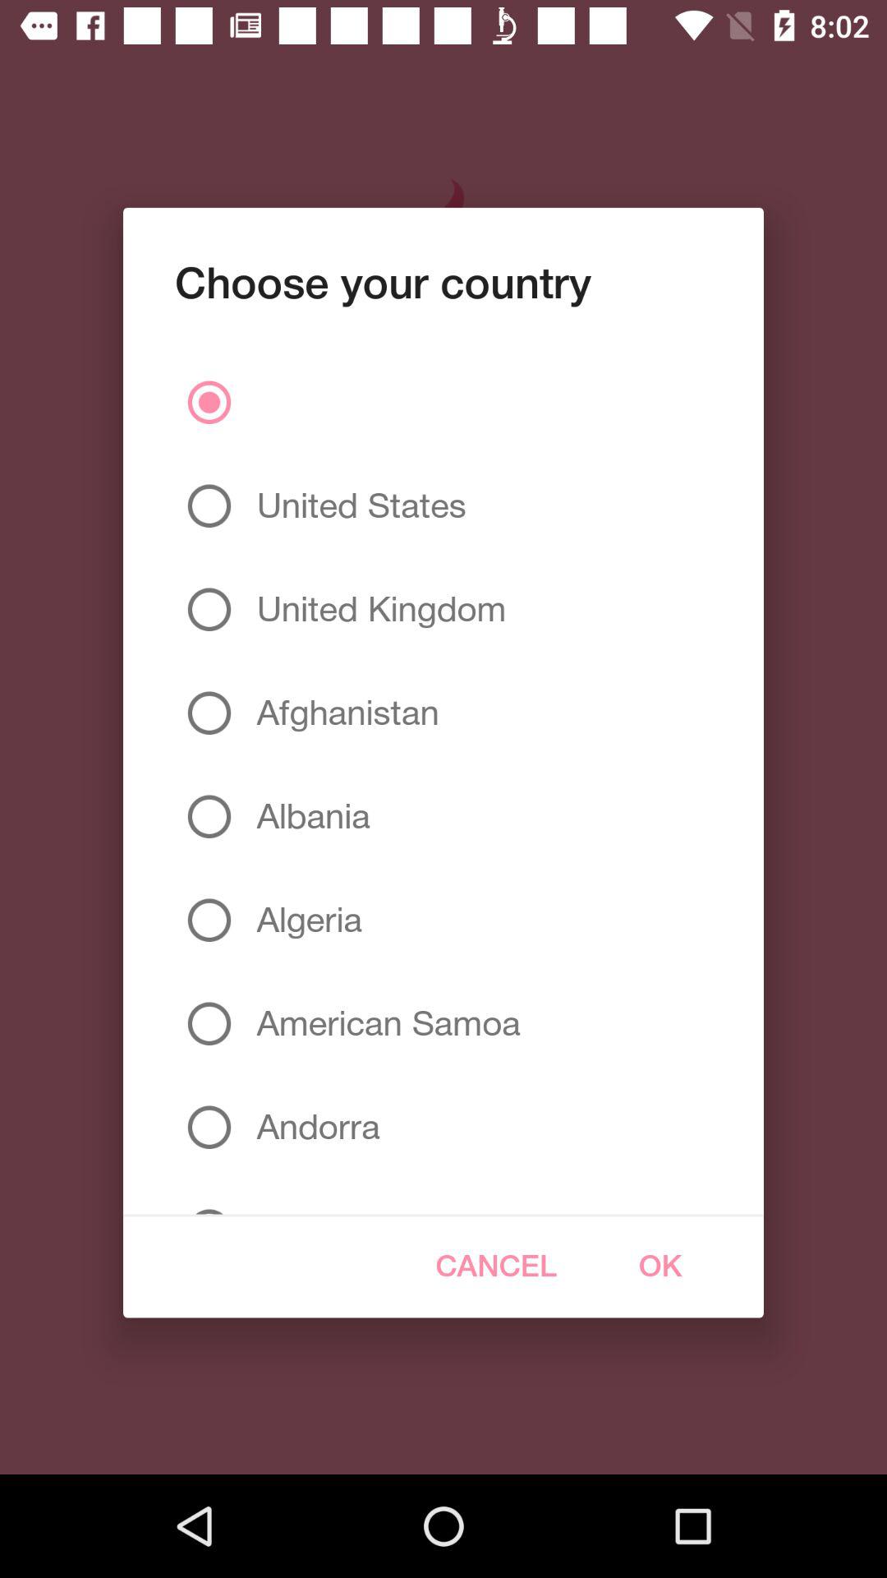 This screenshot has height=1578, width=887. What do you see at coordinates (307, 816) in the screenshot?
I see `launch albania item` at bounding box center [307, 816].